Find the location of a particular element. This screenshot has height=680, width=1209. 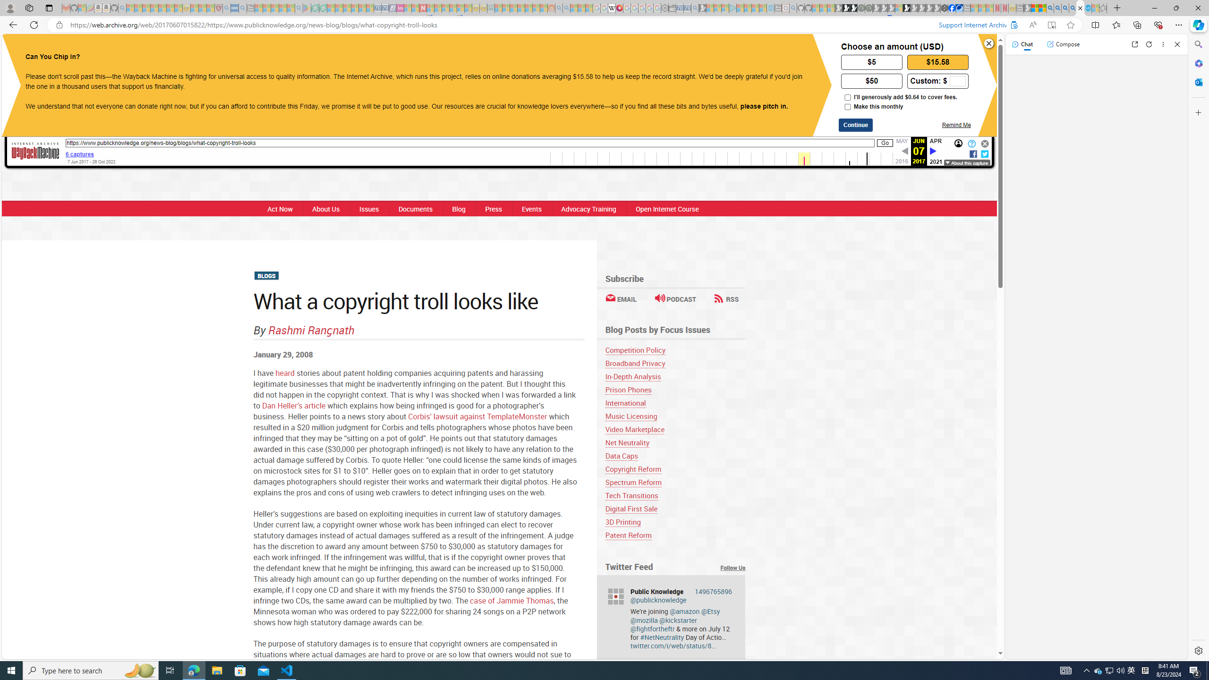

Digital First Sale is located at coordinates (631, 509).